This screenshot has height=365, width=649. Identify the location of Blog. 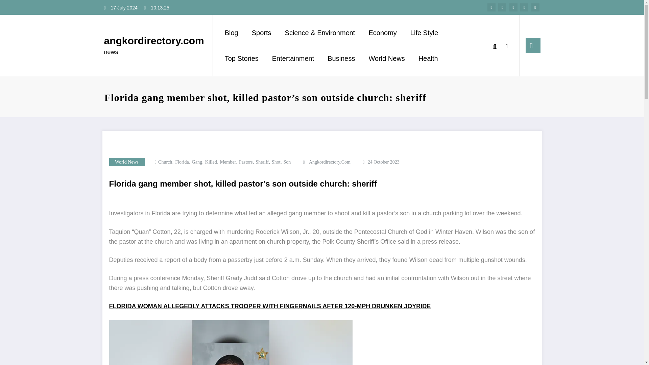
(232, 32).